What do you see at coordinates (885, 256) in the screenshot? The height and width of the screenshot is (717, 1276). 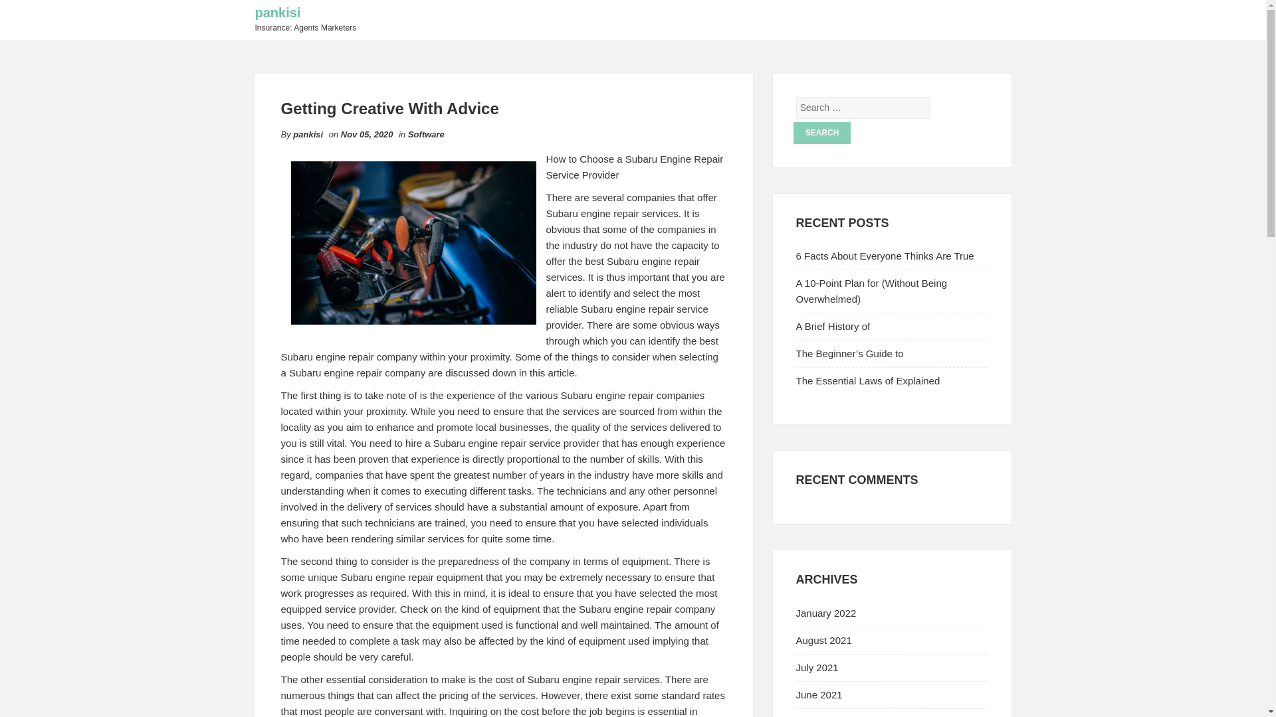 I see `6 Facts About Everyone Thinks Are True` at bounding box center [885, 256].